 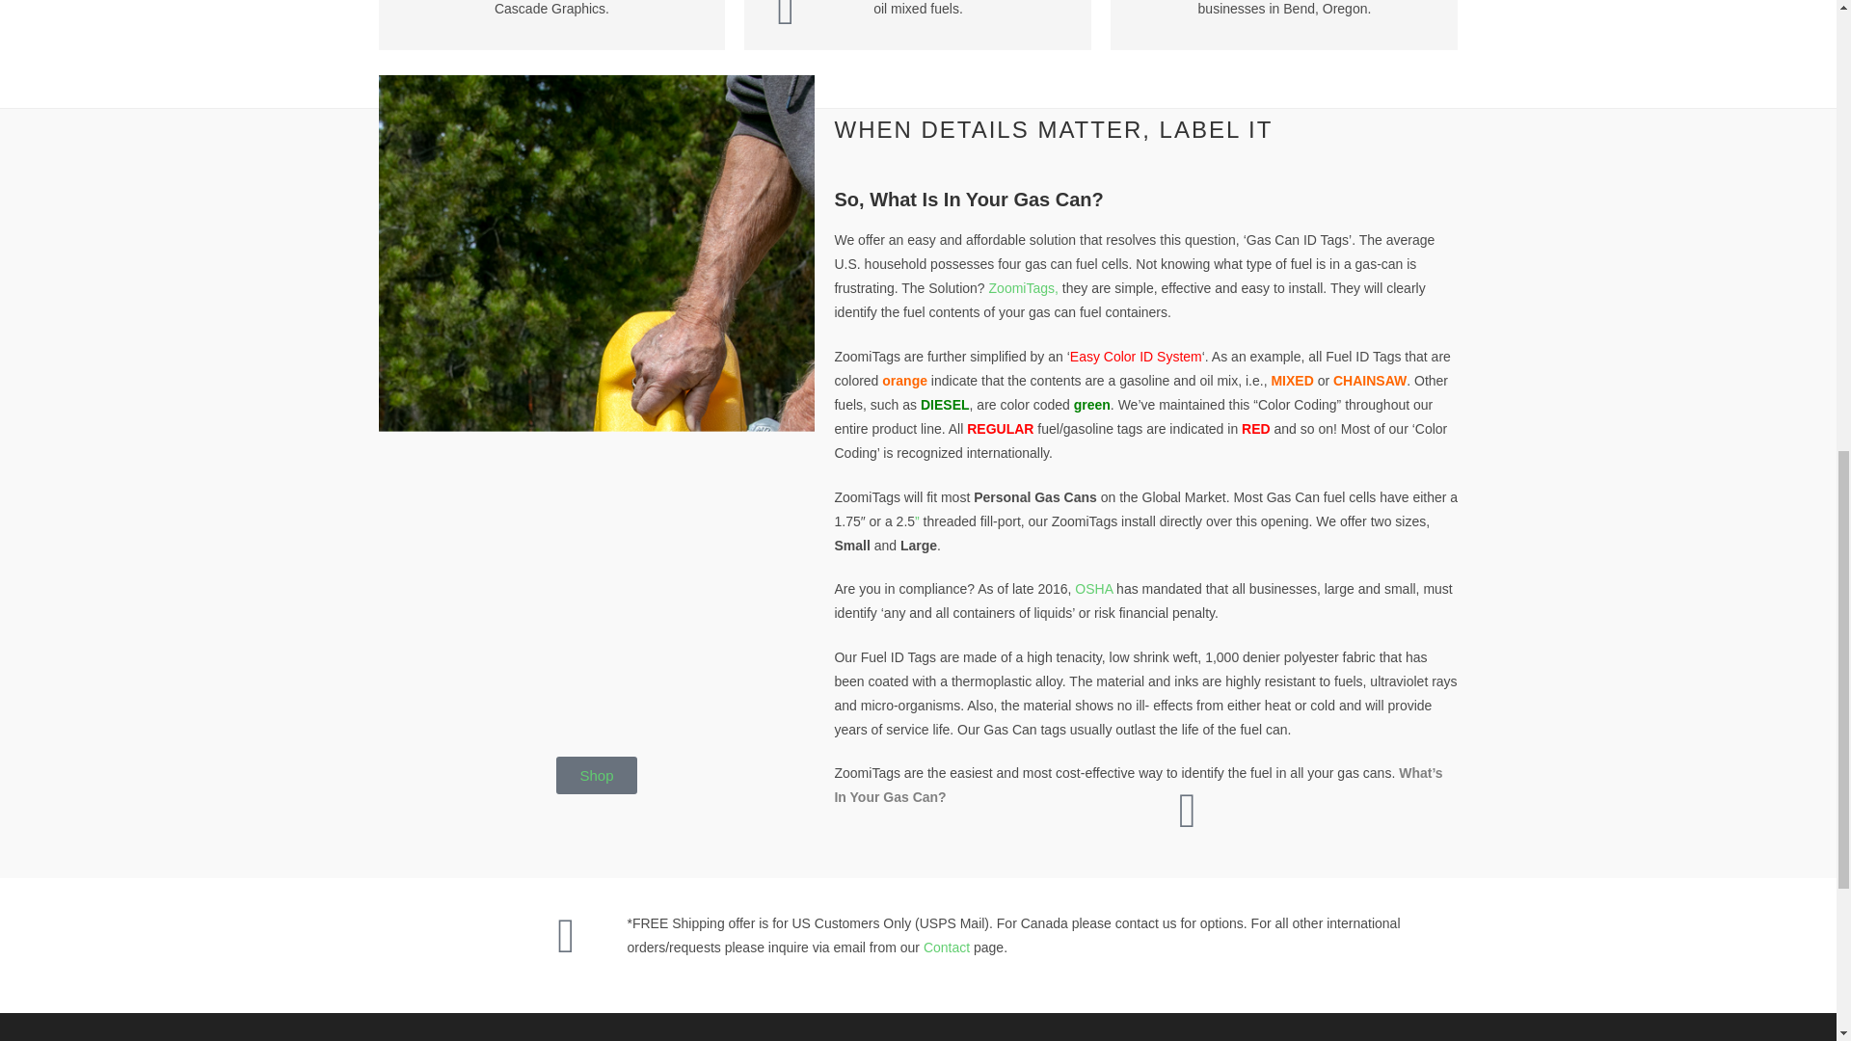 I want to click on MIXED, so click(x=1291, y=380).